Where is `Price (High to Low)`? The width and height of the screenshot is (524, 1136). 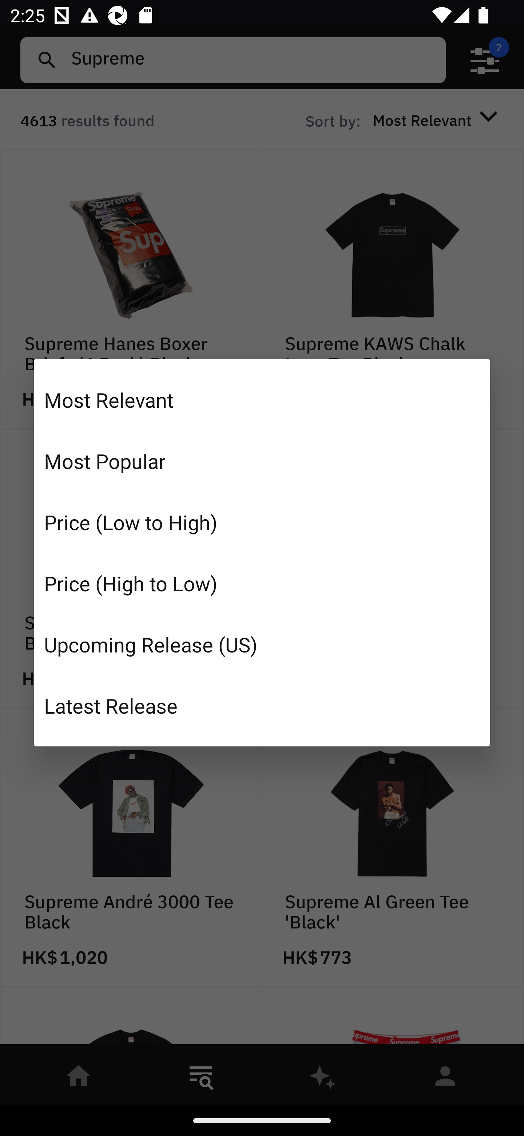
Price (High to Low) is located at coordinates (262, 583).